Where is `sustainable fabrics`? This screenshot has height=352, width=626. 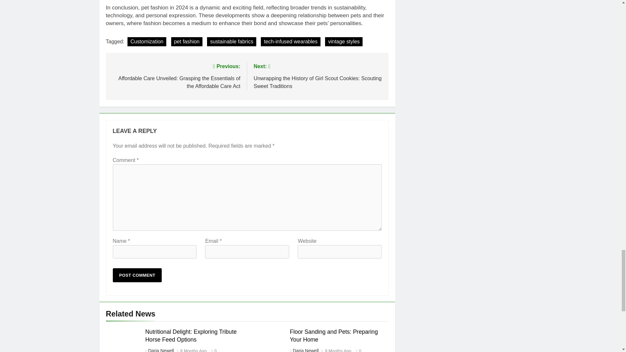
sustainable fabrics is located at coordinates (231, 42).